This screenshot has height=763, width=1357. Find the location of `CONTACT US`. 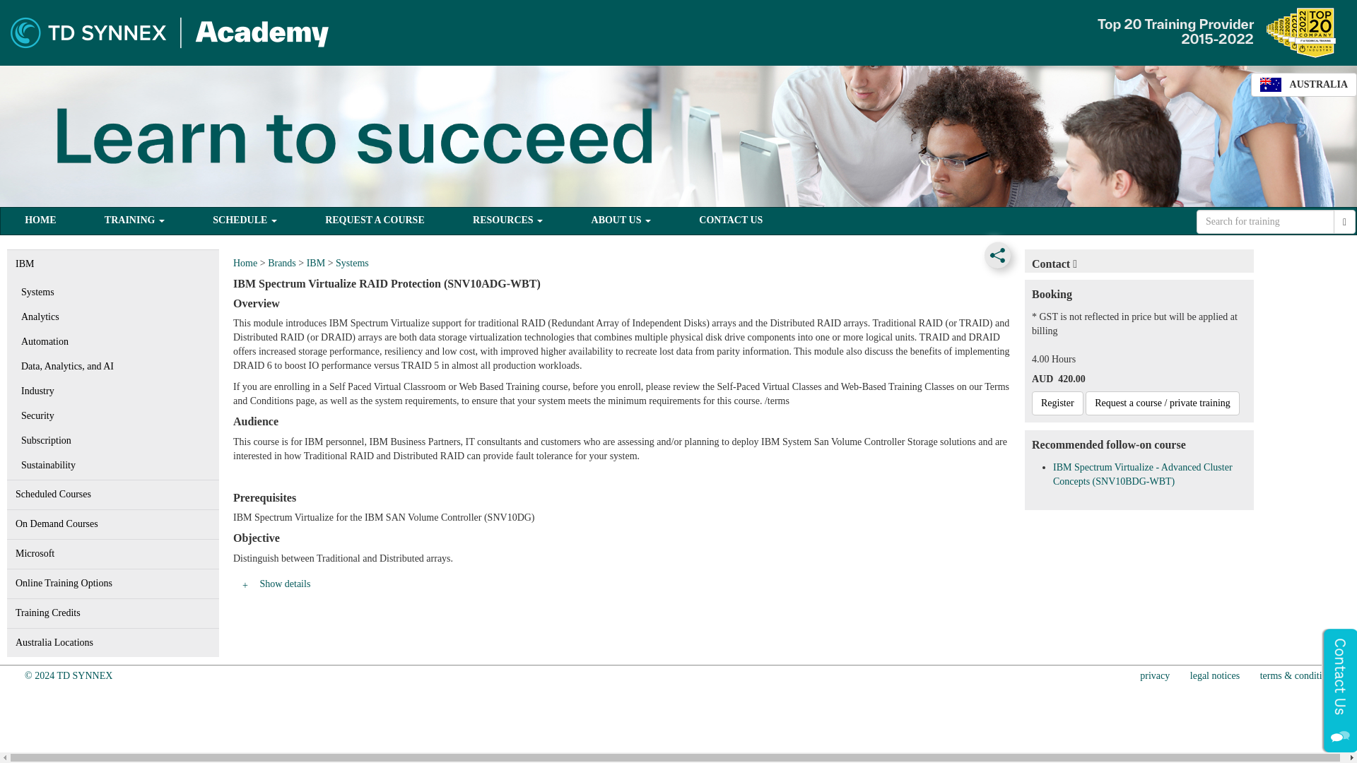

CONTACT US is located at coordinates (731, 220).